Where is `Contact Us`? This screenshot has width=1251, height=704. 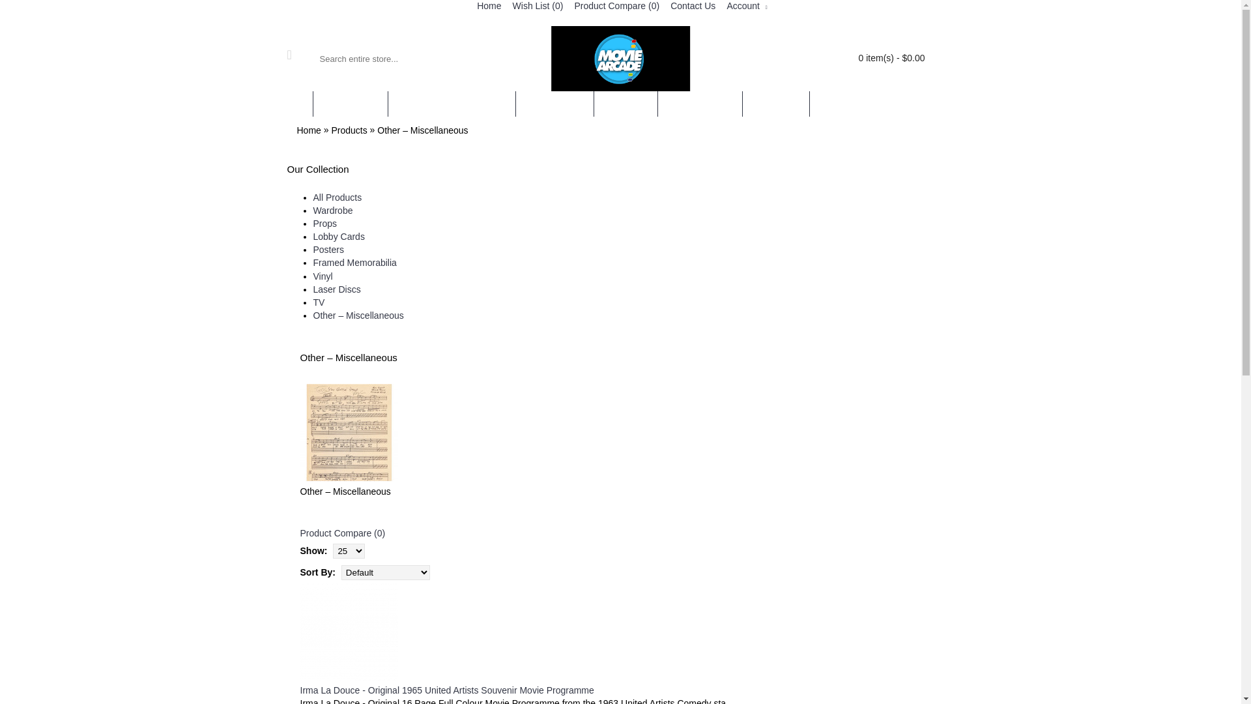
Contact Us is located at coordinates (691, 7).